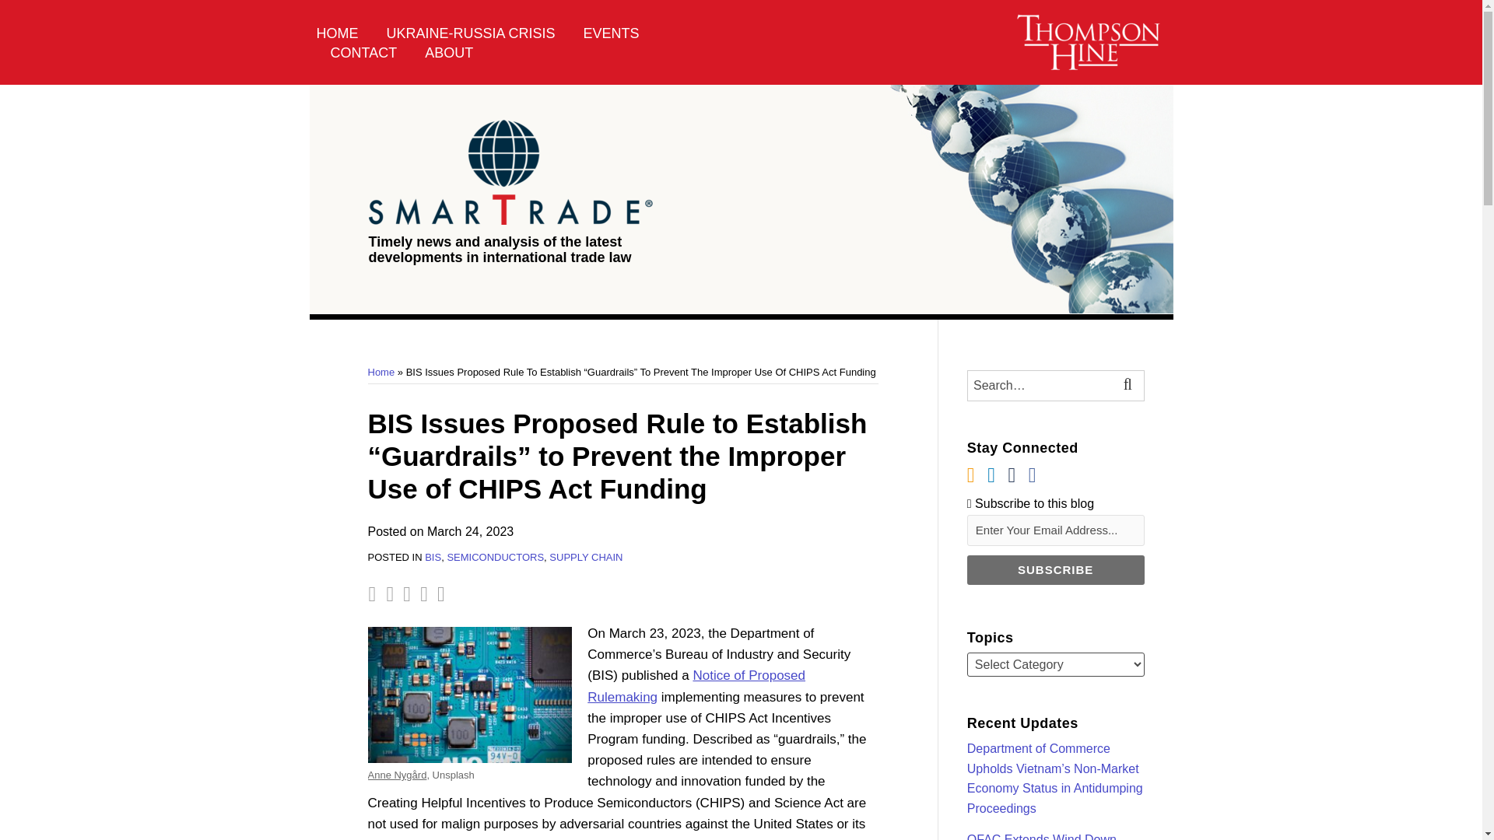 The height and width of the screenshot is (840, 1494). I want to click on HOME, so click(336, 33).